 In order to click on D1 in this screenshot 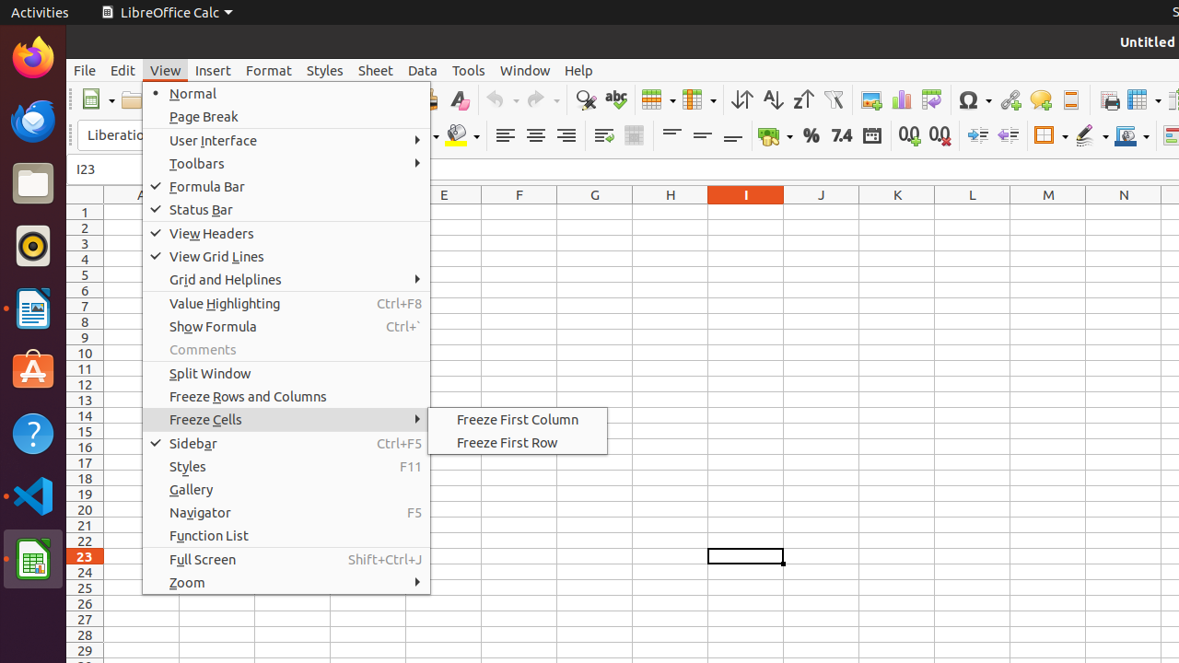, I will do `click(368, 212)`.